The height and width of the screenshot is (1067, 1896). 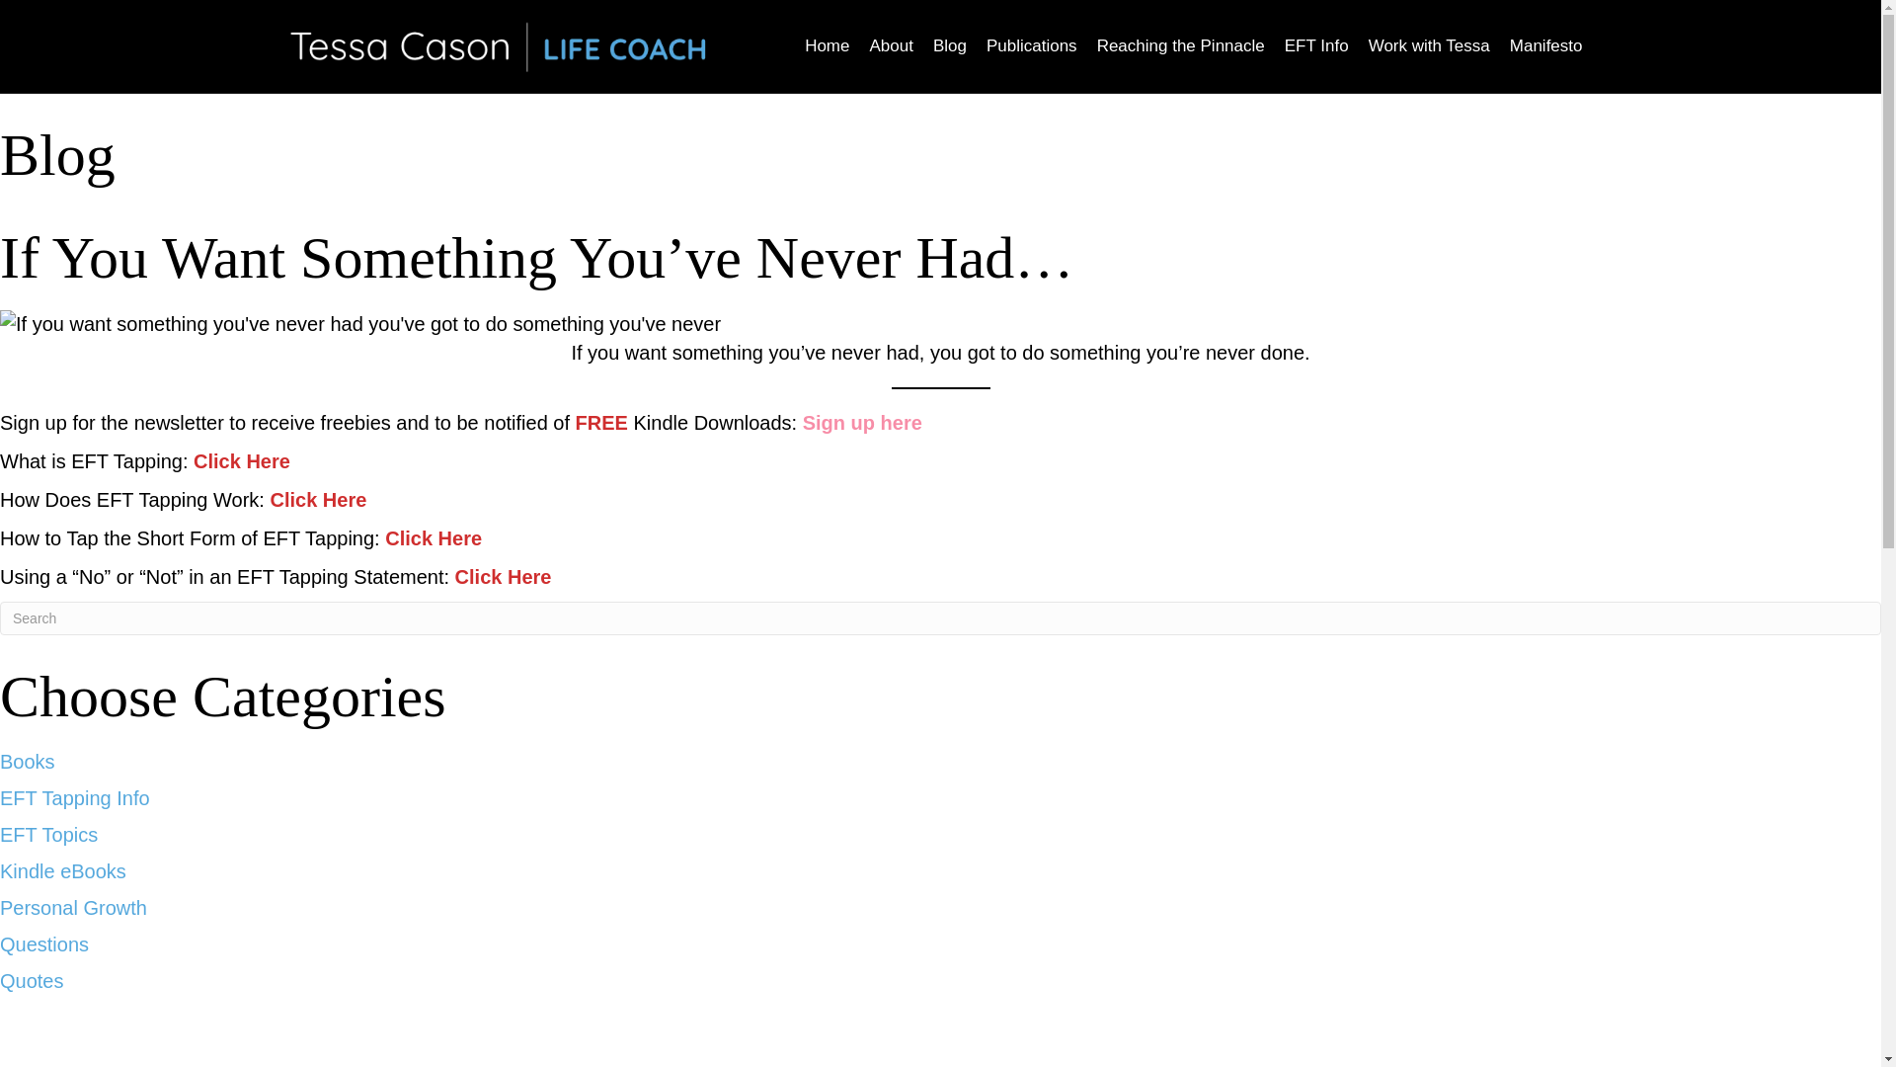 I want to click on Reaching the Pinnacle, so click(x=1180, y=46).